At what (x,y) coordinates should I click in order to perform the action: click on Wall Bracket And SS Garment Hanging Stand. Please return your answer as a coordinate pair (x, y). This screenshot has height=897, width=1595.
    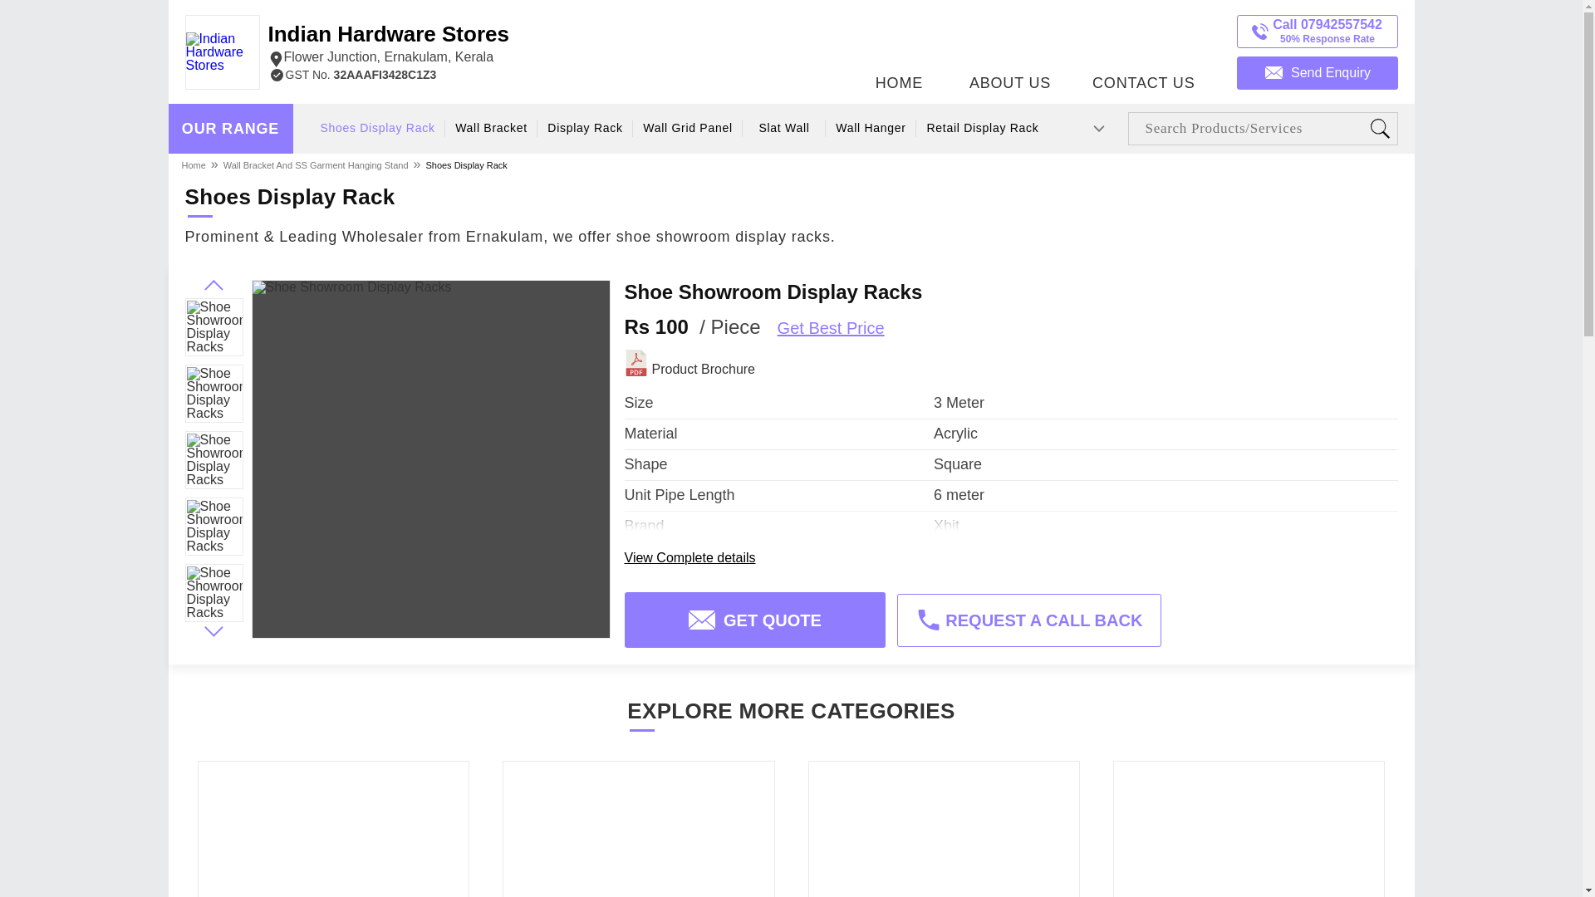
    Looking at the image, I should click on (316, 164).